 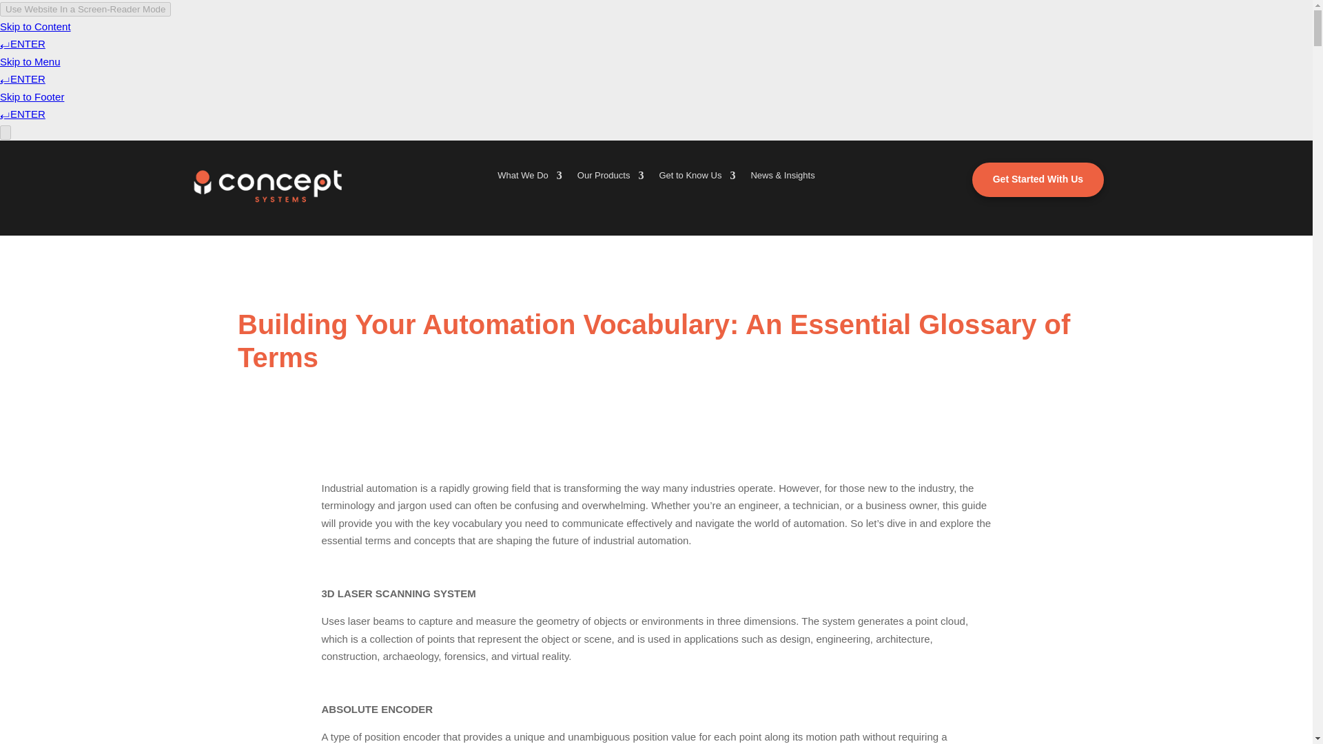 What do you see at coordinates (611, 178) in the screenshot?
I see `Our Products` at bounding box center [611, 178].